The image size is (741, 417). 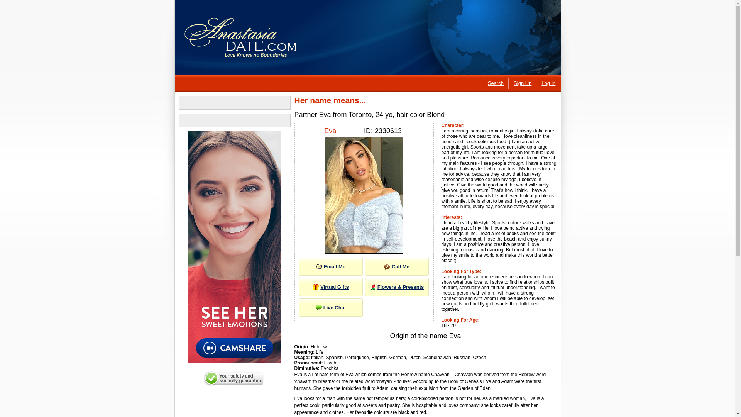 What do you see at coordinates (397, 266) in the screenshot?
I see `Call Eva` at bounding box center [397, 266].